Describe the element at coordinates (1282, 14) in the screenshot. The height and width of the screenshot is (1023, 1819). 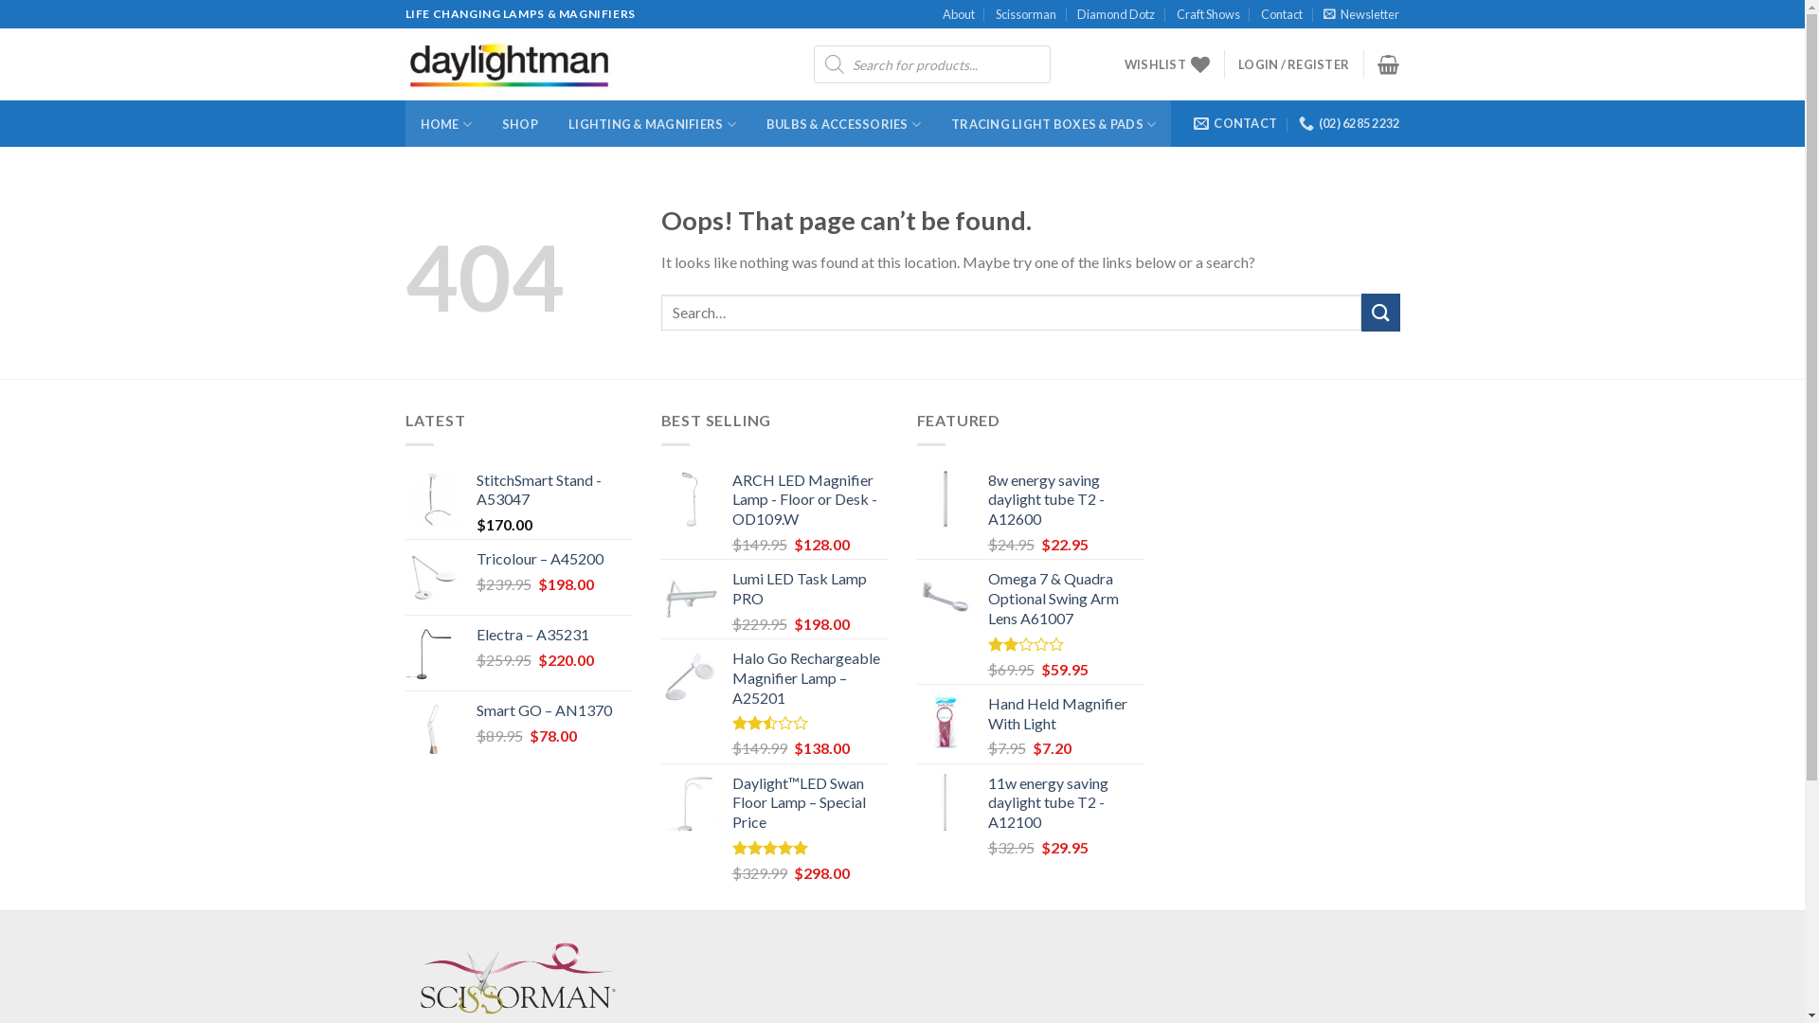
I see `Contact` at that location.